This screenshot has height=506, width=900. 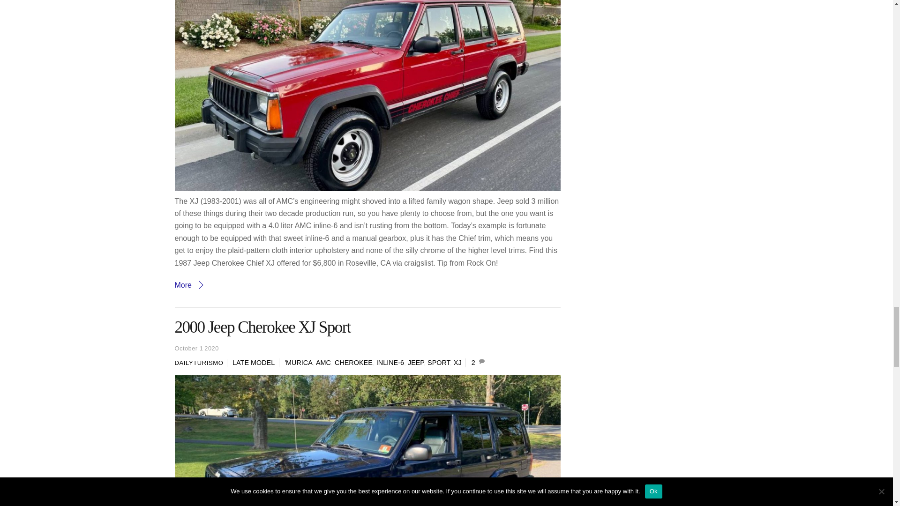 I want to click on 1-72, so click(x=367, y=440).